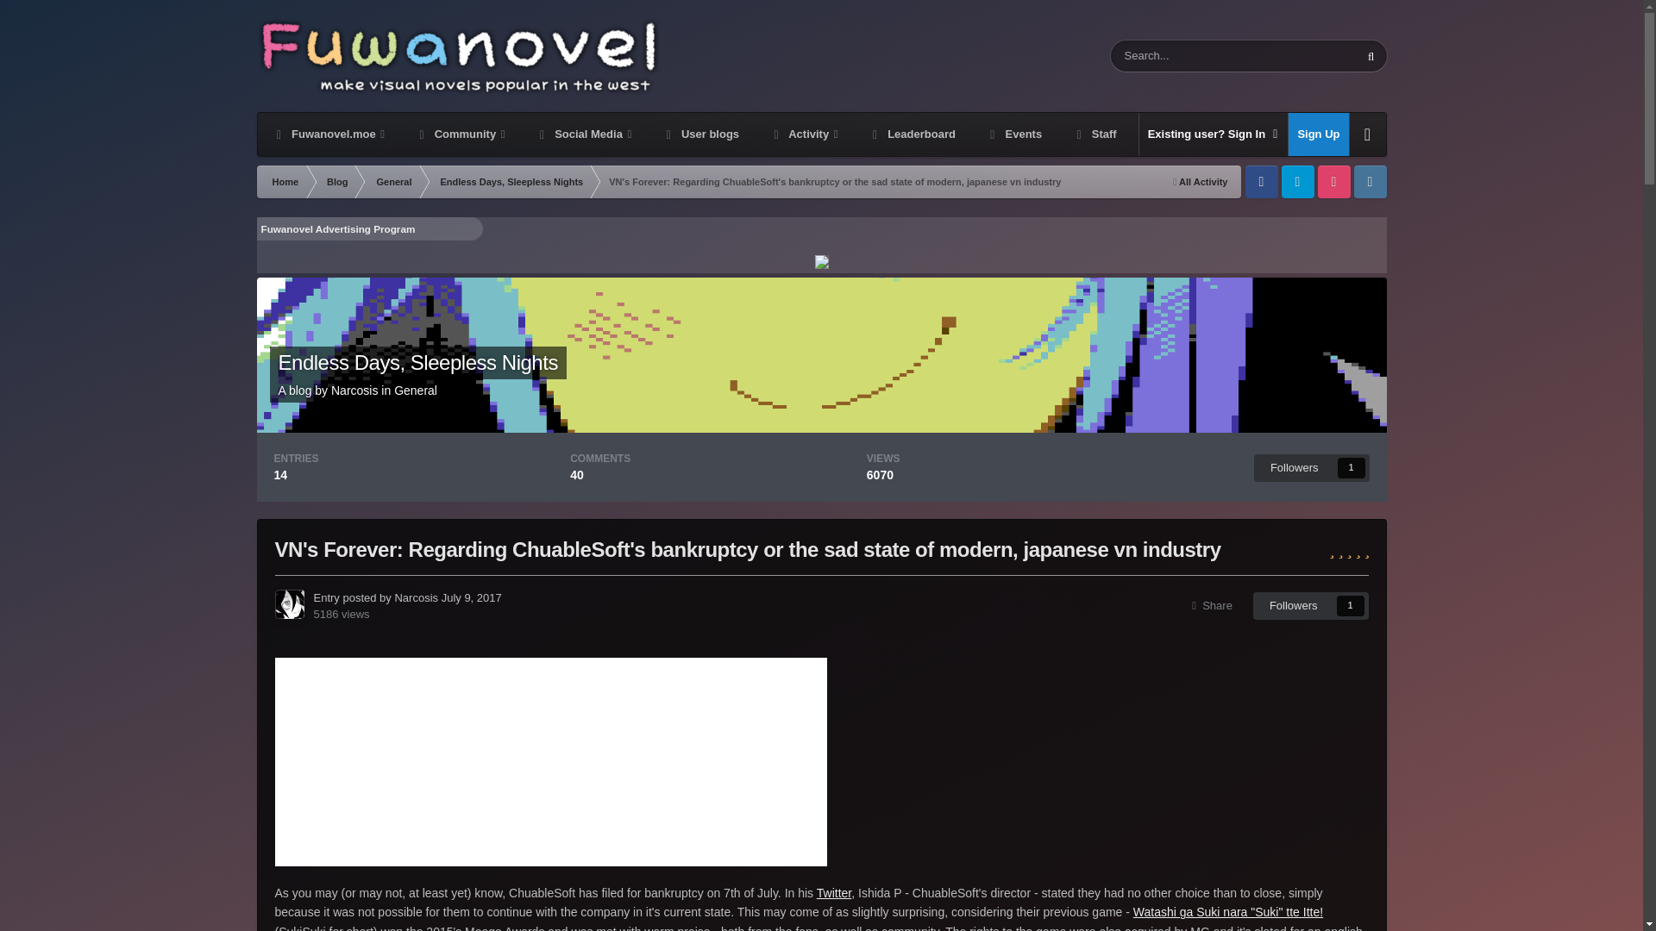 The image size is (1656, 931). Describe the element at coordinates (700, 134) in the screenshot. I see `User blogs` at that location.